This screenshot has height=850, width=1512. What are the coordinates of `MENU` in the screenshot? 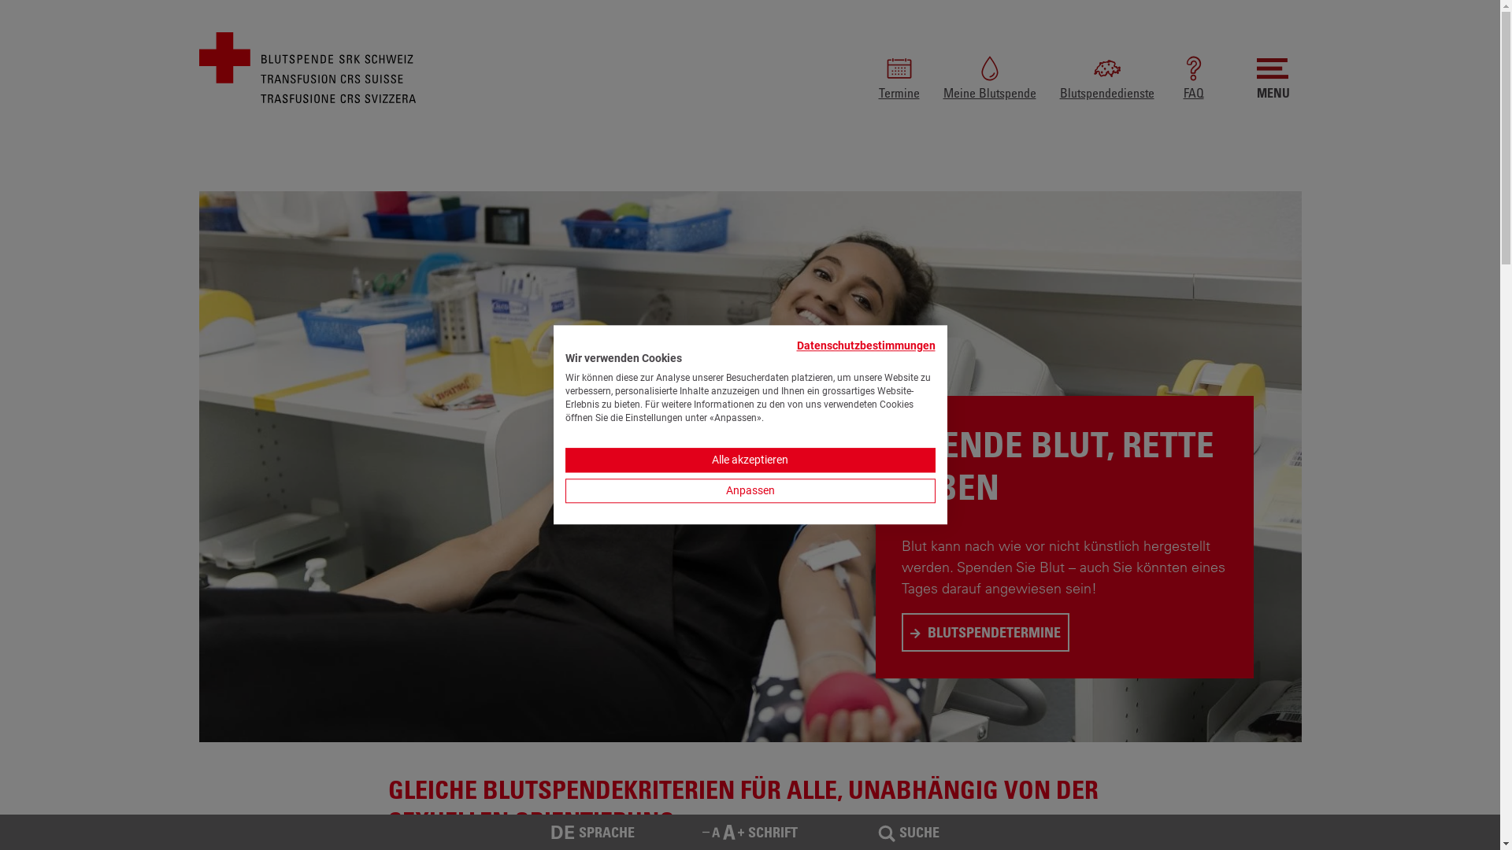 It's located at (1273, 78).